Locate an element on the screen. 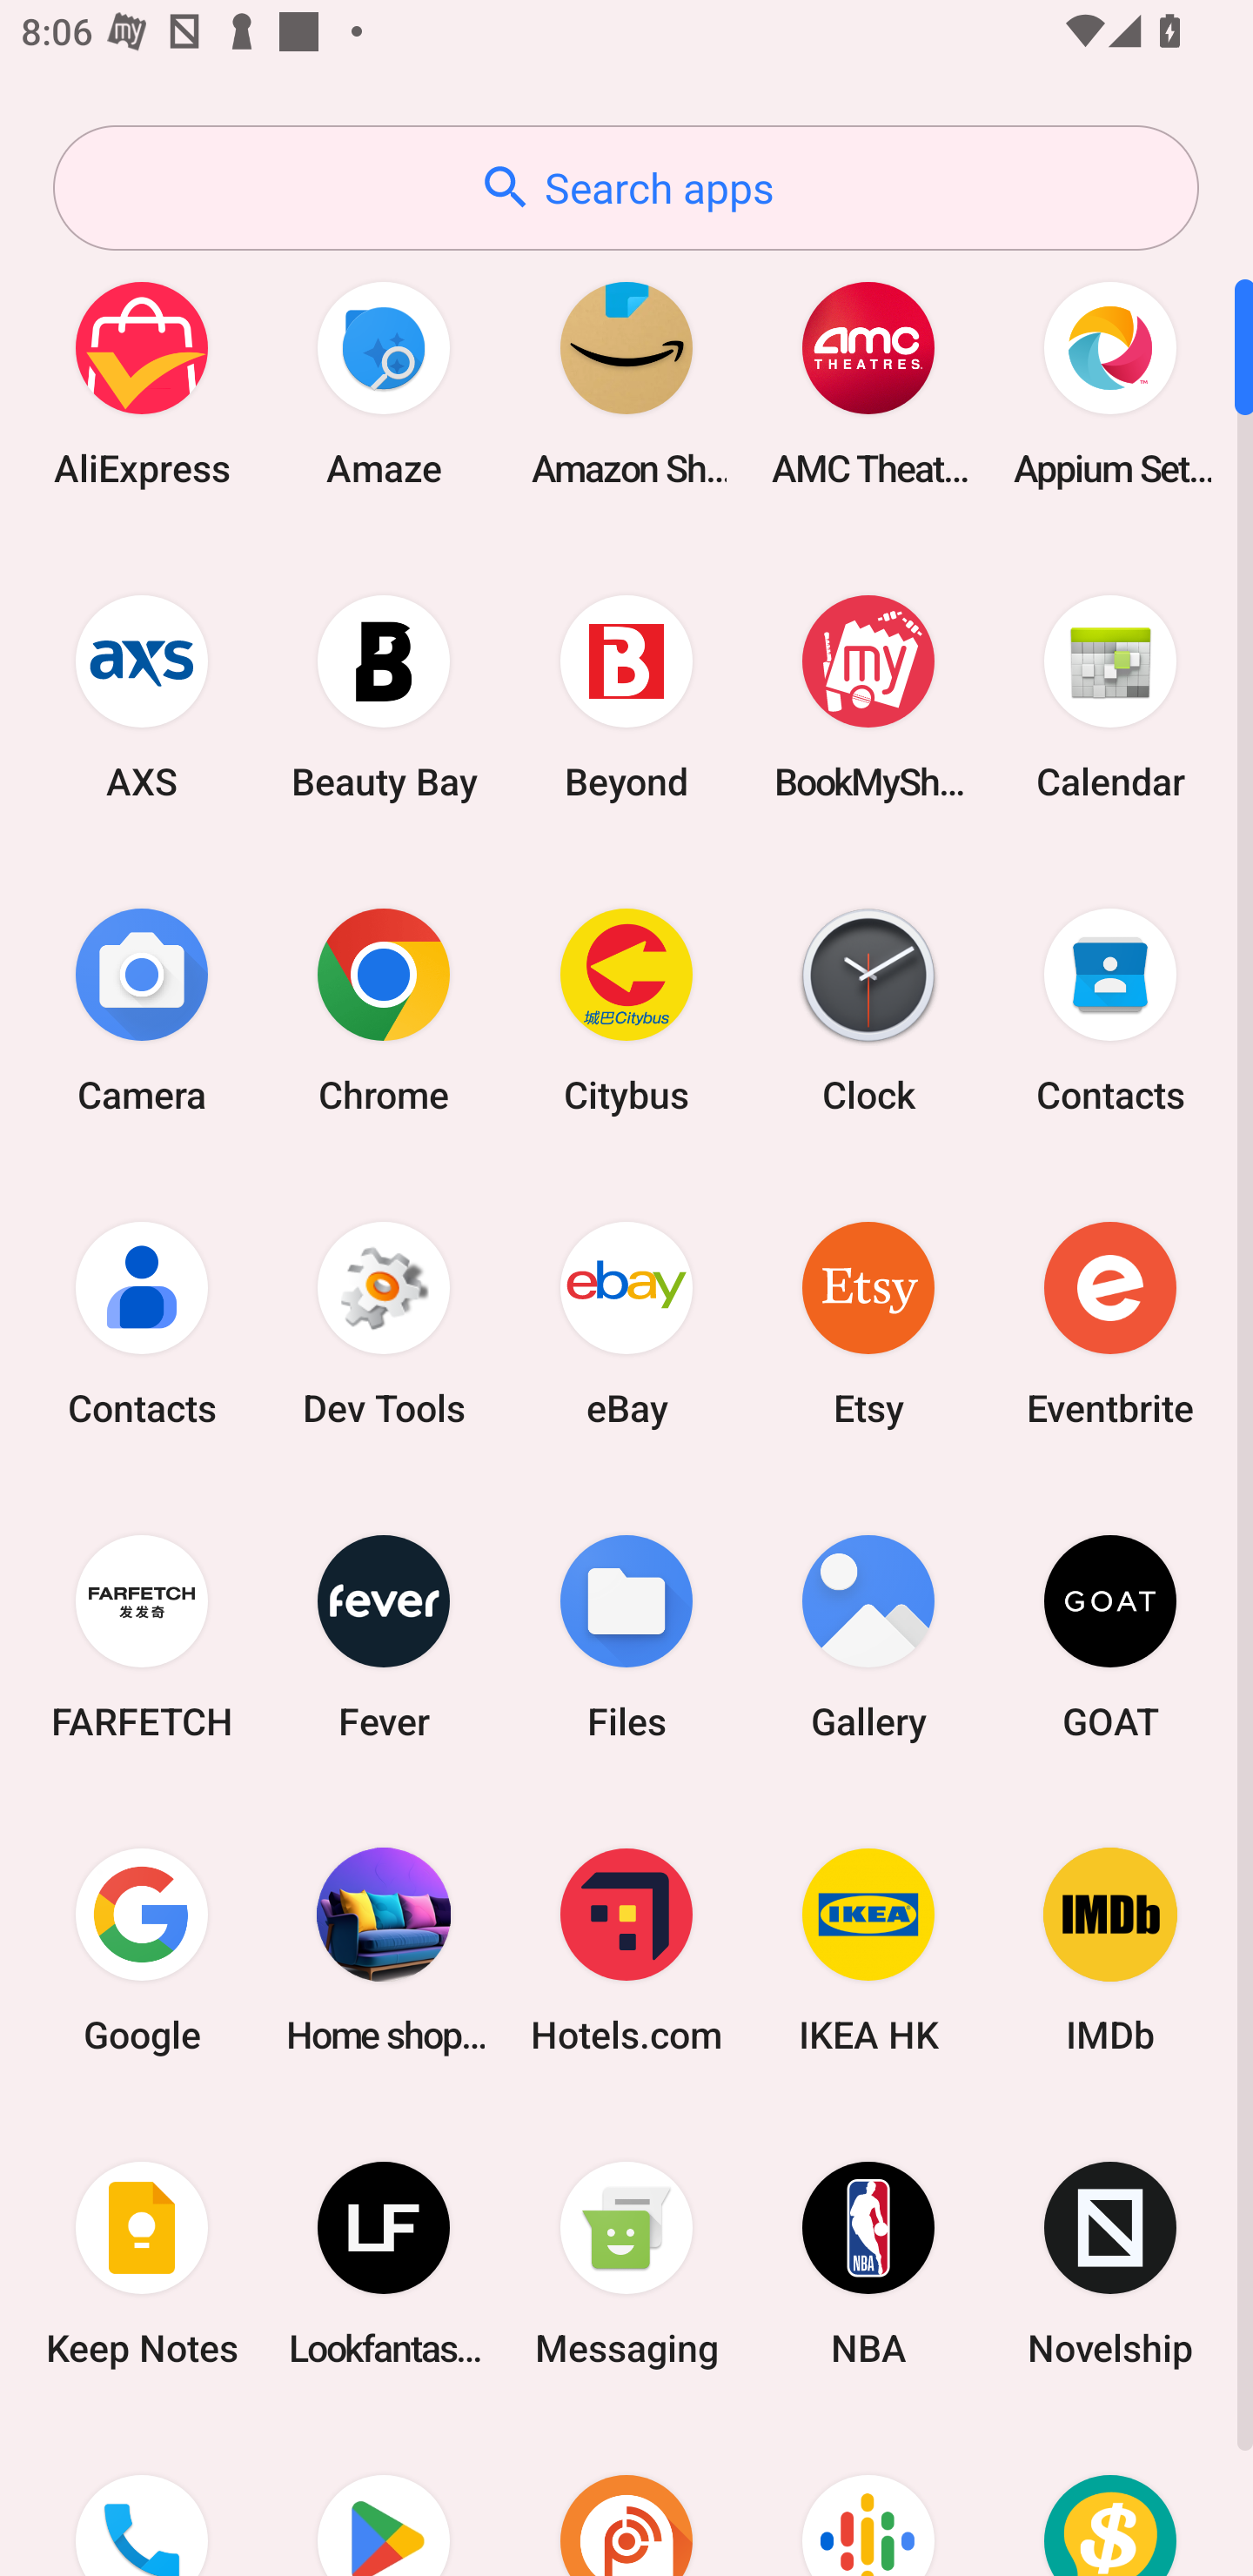 The image size is (1253, 2576). Calendar is located at coordinates (1110, 696).